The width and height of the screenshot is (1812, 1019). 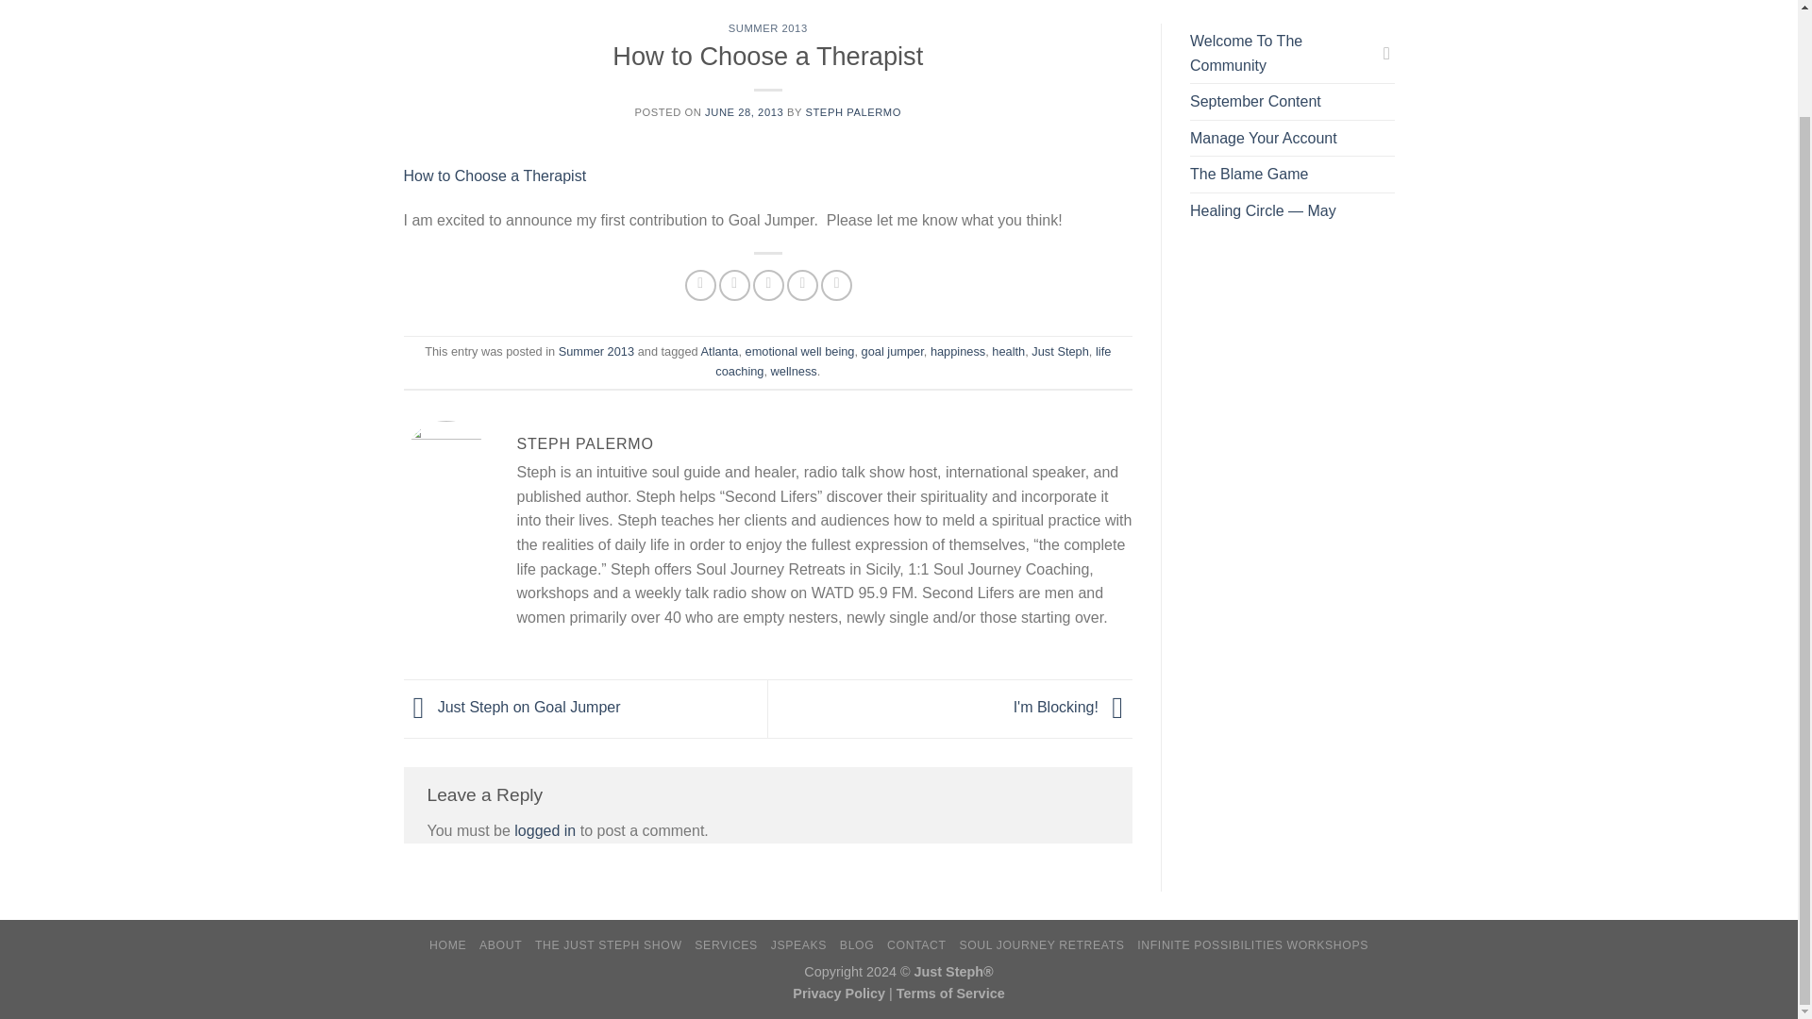 What do you see at coordinates (836, 285) in the screenshot?
I see `Share on LinkedIn` at bounding box center [836, 285].